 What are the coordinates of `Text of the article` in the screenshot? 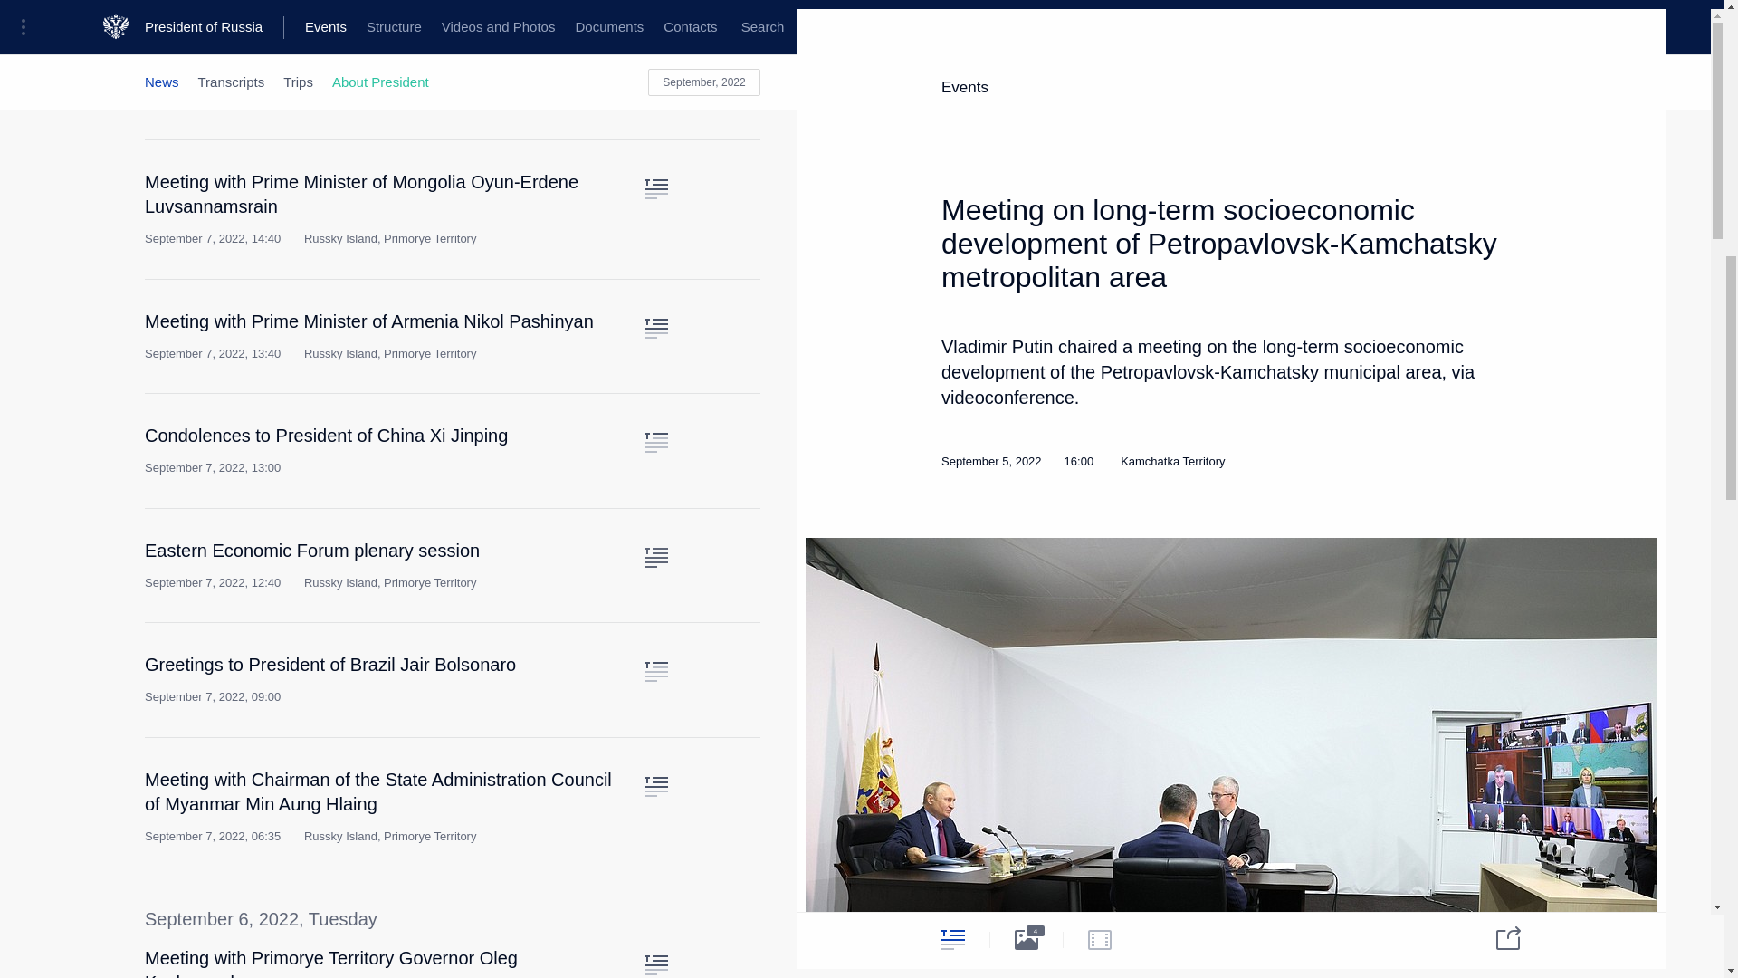 It's located at (655, 558).